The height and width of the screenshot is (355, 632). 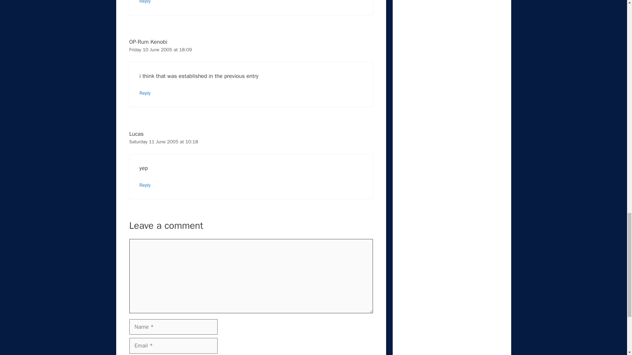 I want to click on Reply, so click(x=145, y=185).